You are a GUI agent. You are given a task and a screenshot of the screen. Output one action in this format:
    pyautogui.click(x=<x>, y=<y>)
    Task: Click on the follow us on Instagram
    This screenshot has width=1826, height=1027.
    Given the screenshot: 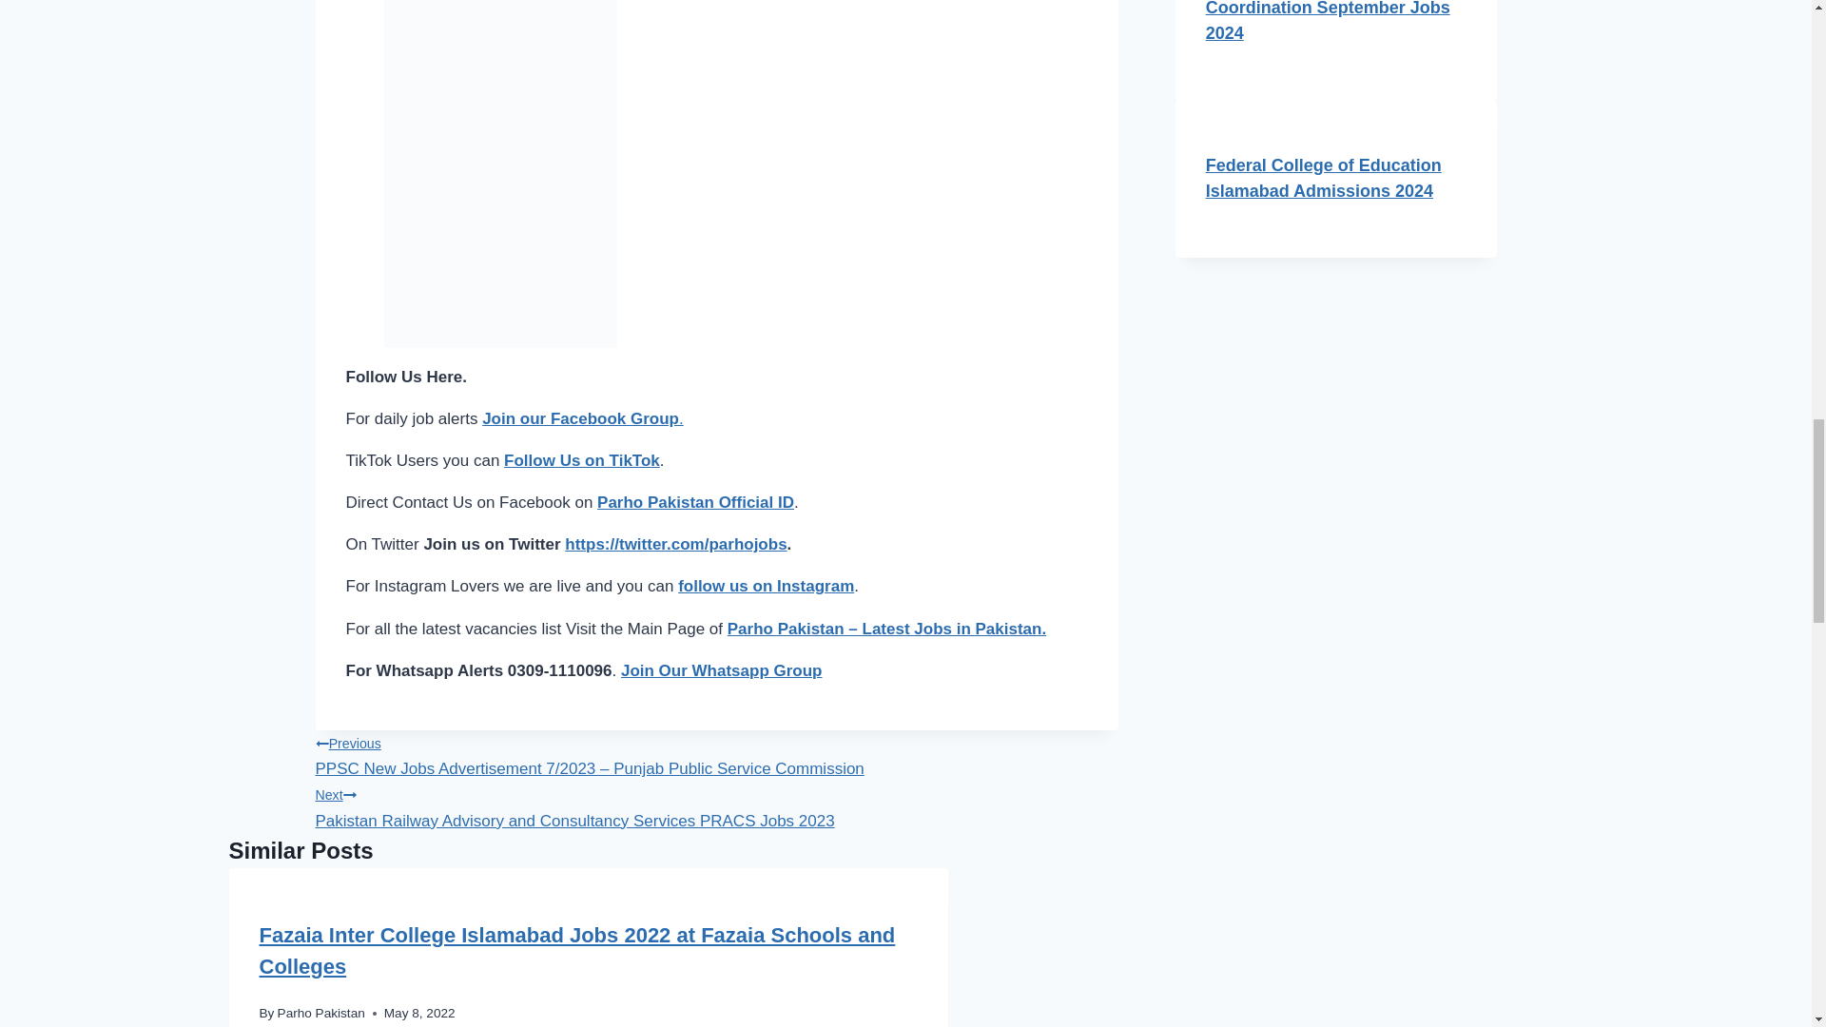 What is the action you would take?
    pyautogui.click(x=766, y=586)
    